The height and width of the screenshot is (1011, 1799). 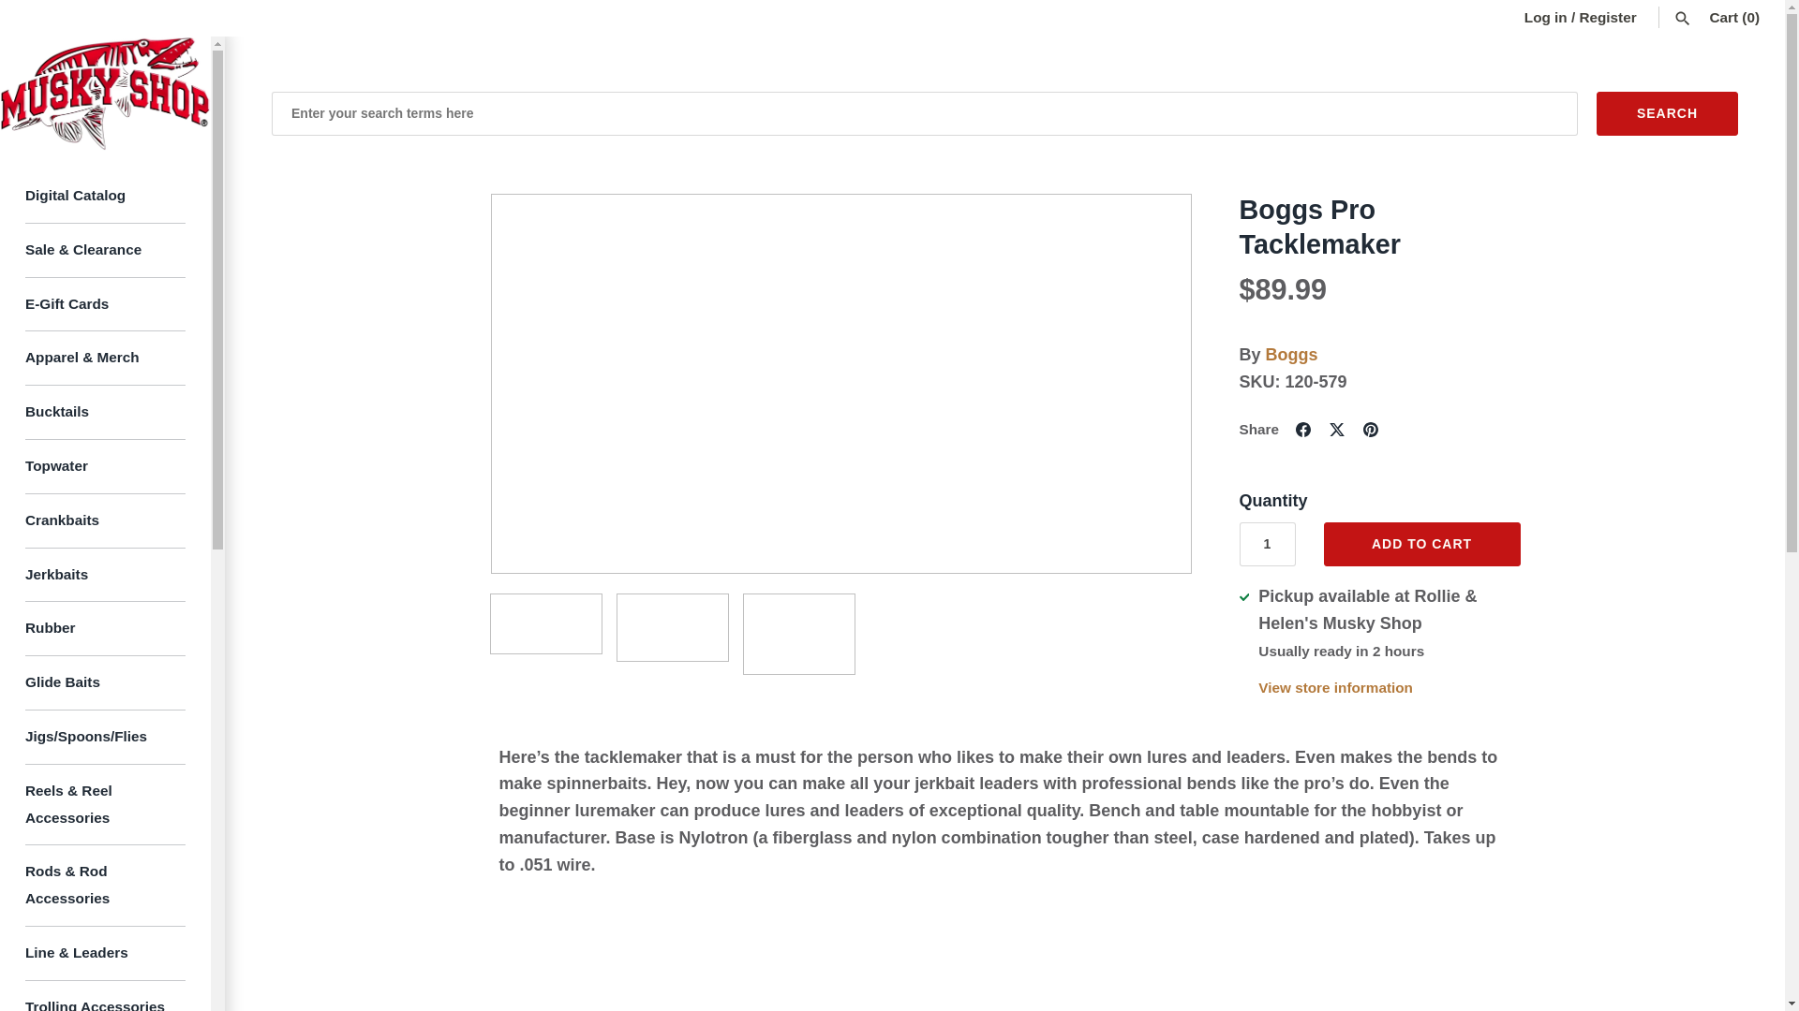 What do you see at coordinates (105, 412) in the screenshot?
I see `Bucktails` at bounding box center [105, 412].